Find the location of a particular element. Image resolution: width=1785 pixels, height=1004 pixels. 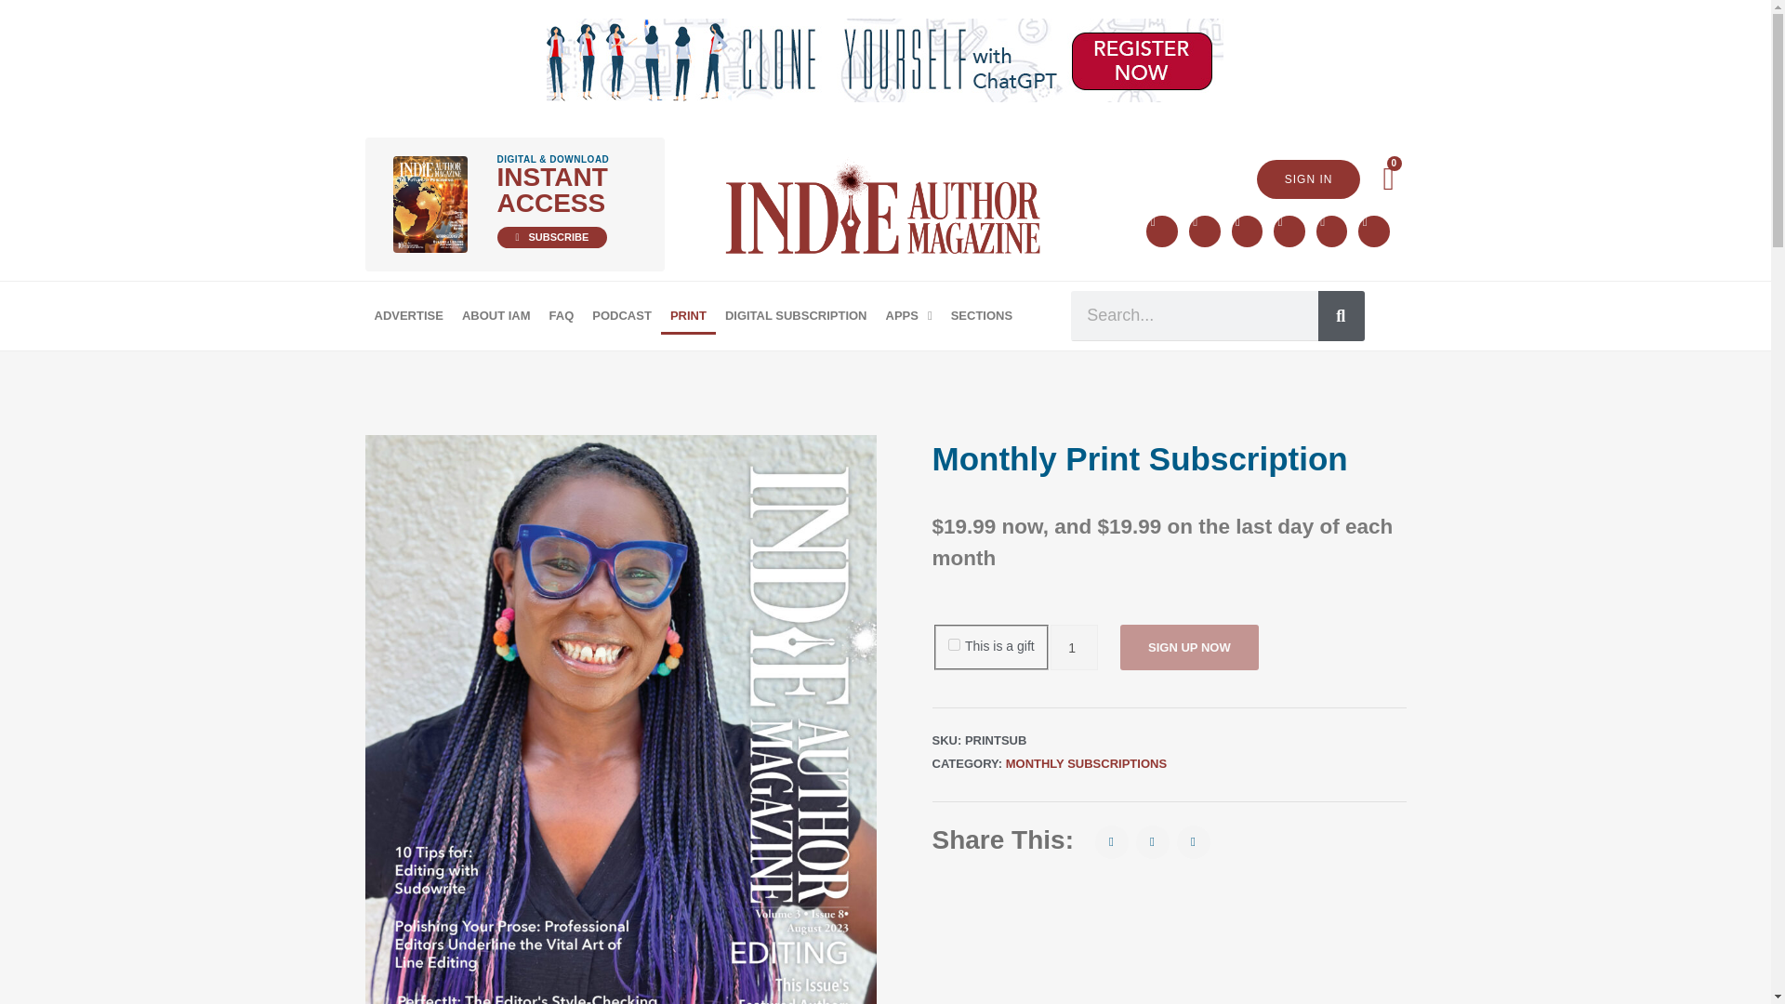

Clone Yourself with ChatGPT is located at coordinates (884, 60).